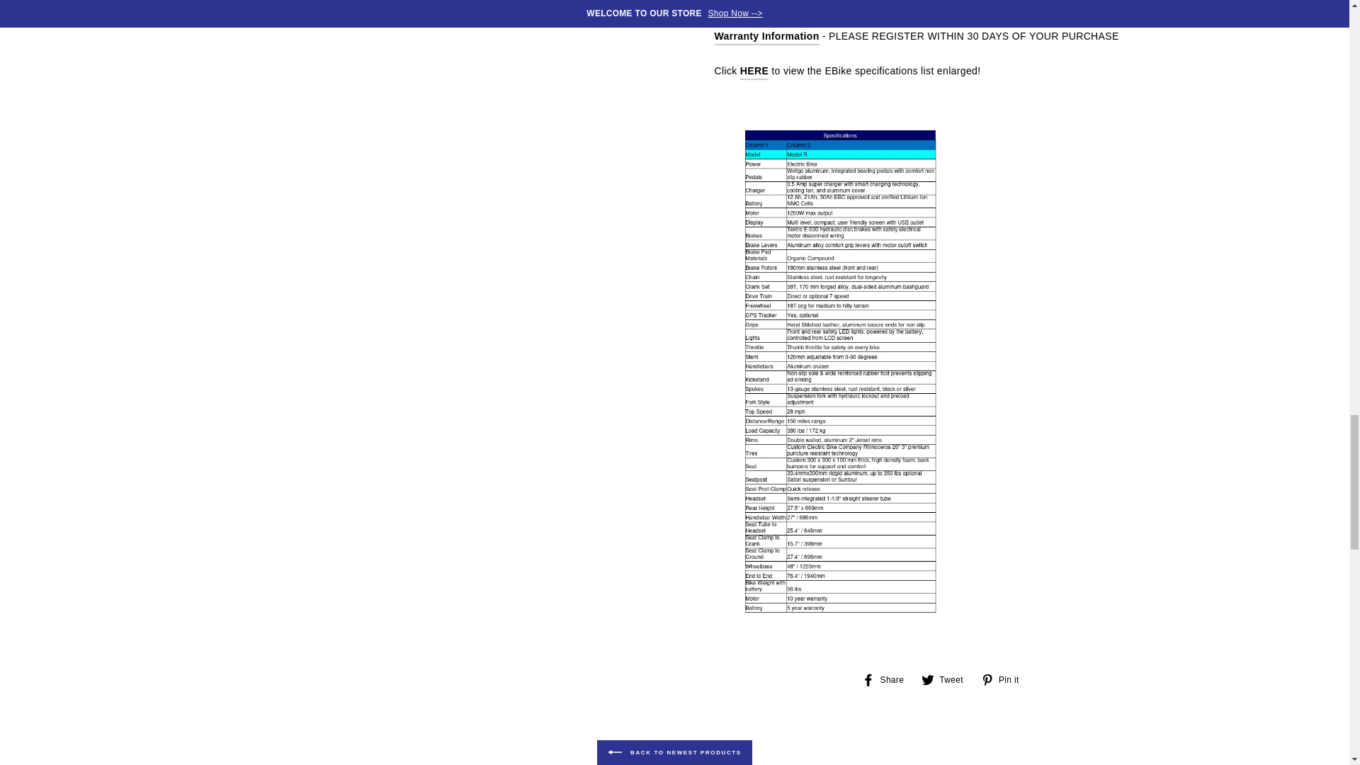  Describe the element at coordinates (764, 5) in the screenshot. I see `Electric Bike Company Returns Information` at that location.